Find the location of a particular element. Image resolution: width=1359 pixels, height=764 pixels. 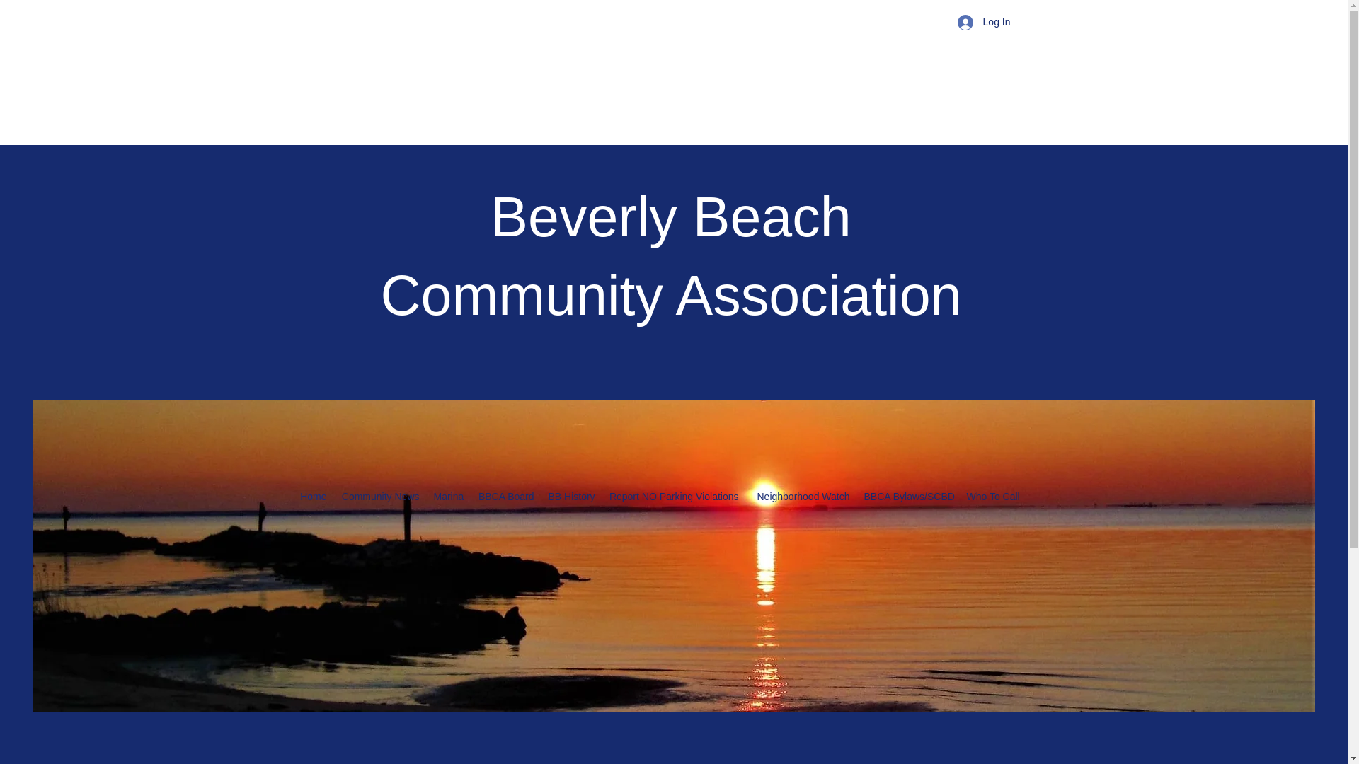

Report NO Parking Violations is located at coordinates (674, 497).